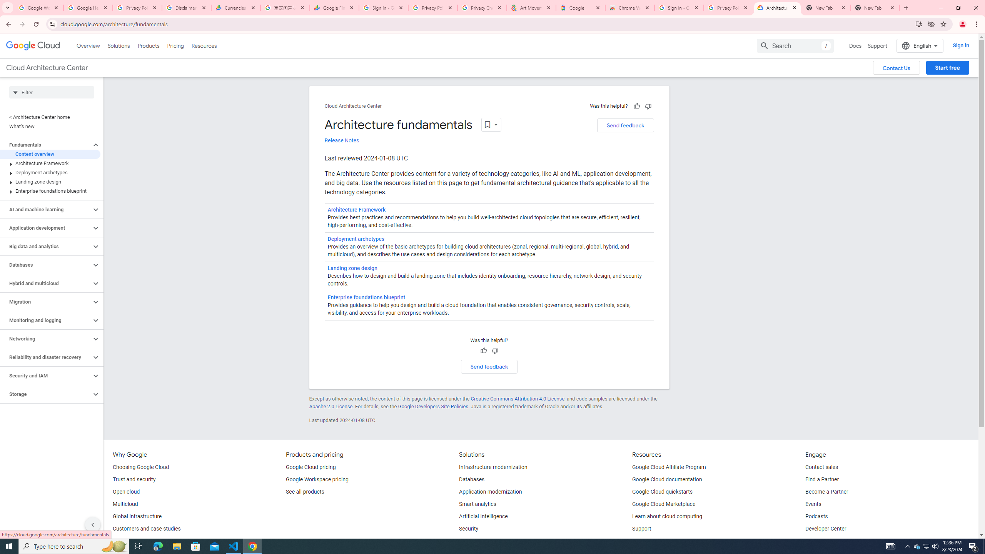 Image resolution: width=985 pixels, height=554 pixels. I want to click on See all products, so click(305, 492).